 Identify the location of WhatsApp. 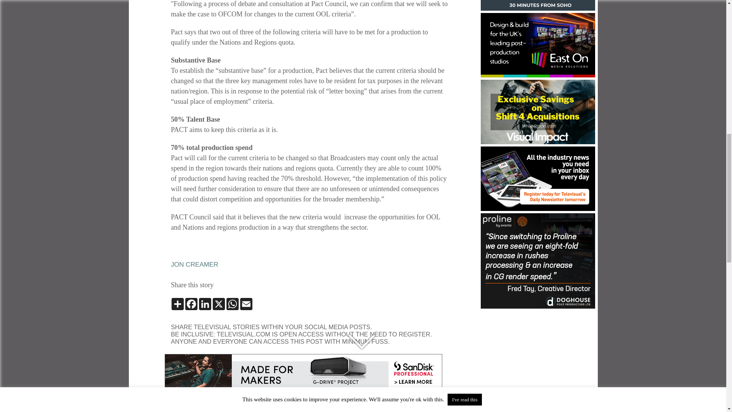
(232, 304).